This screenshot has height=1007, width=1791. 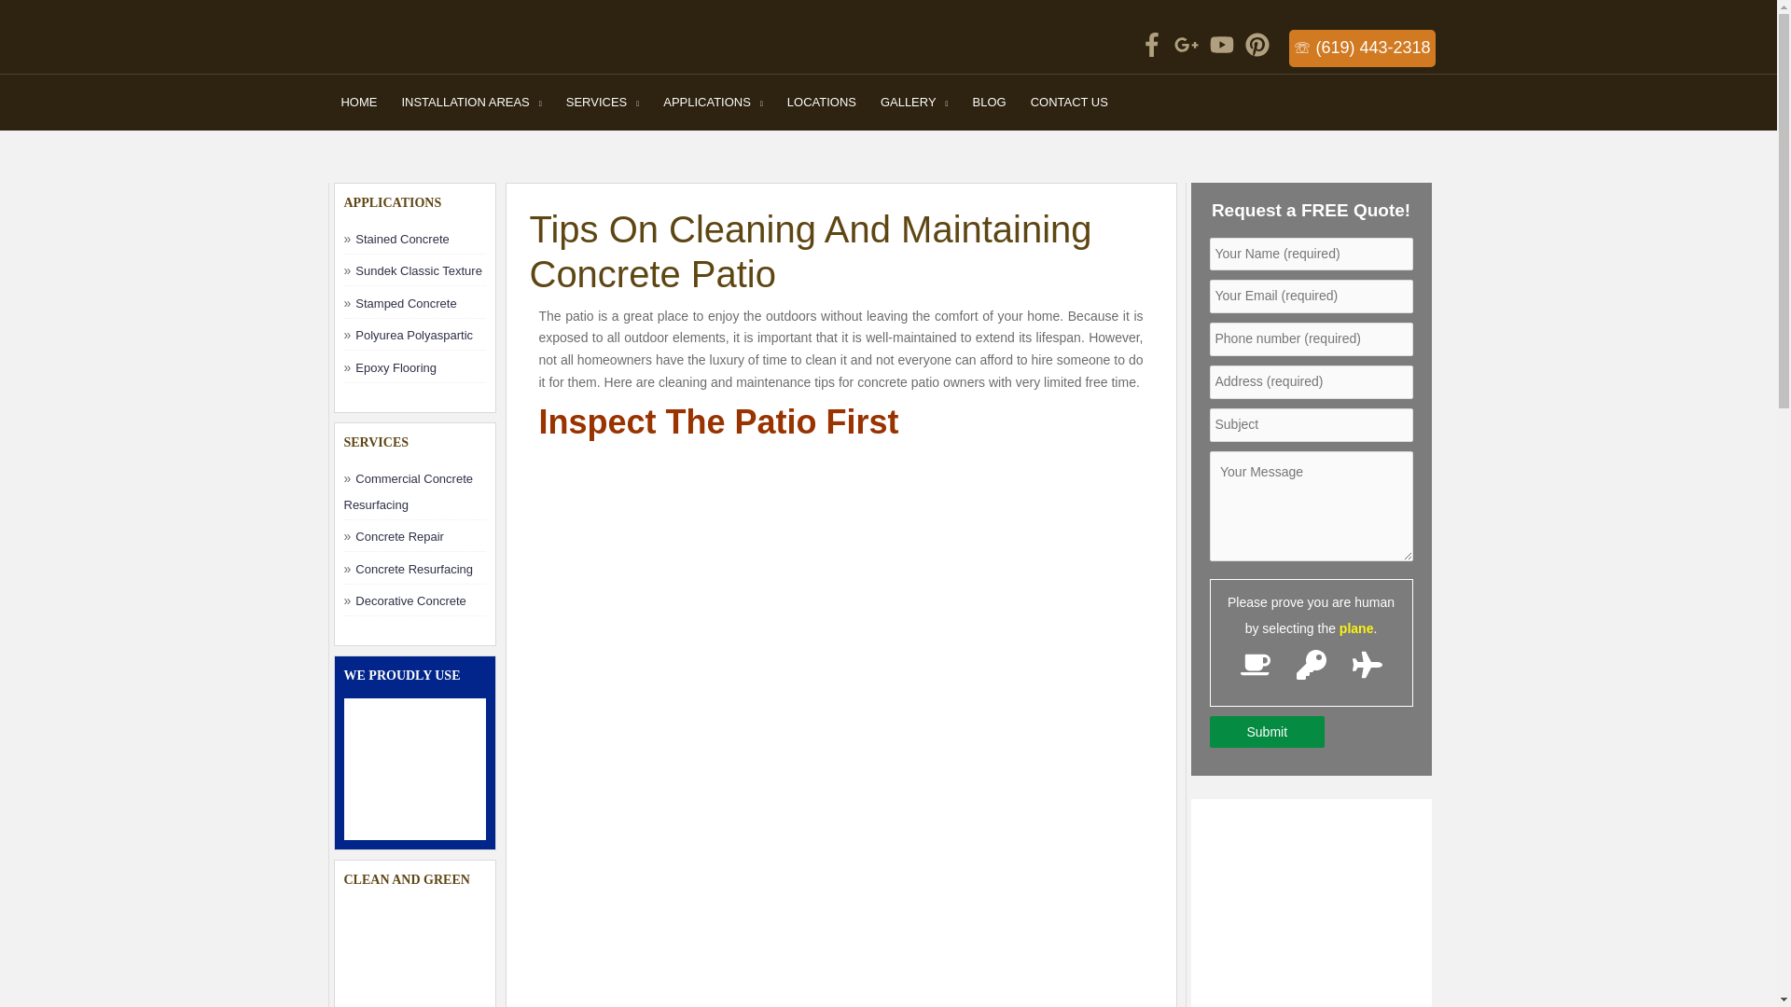 I want to click on Submit, so click(x=1267, y=731).